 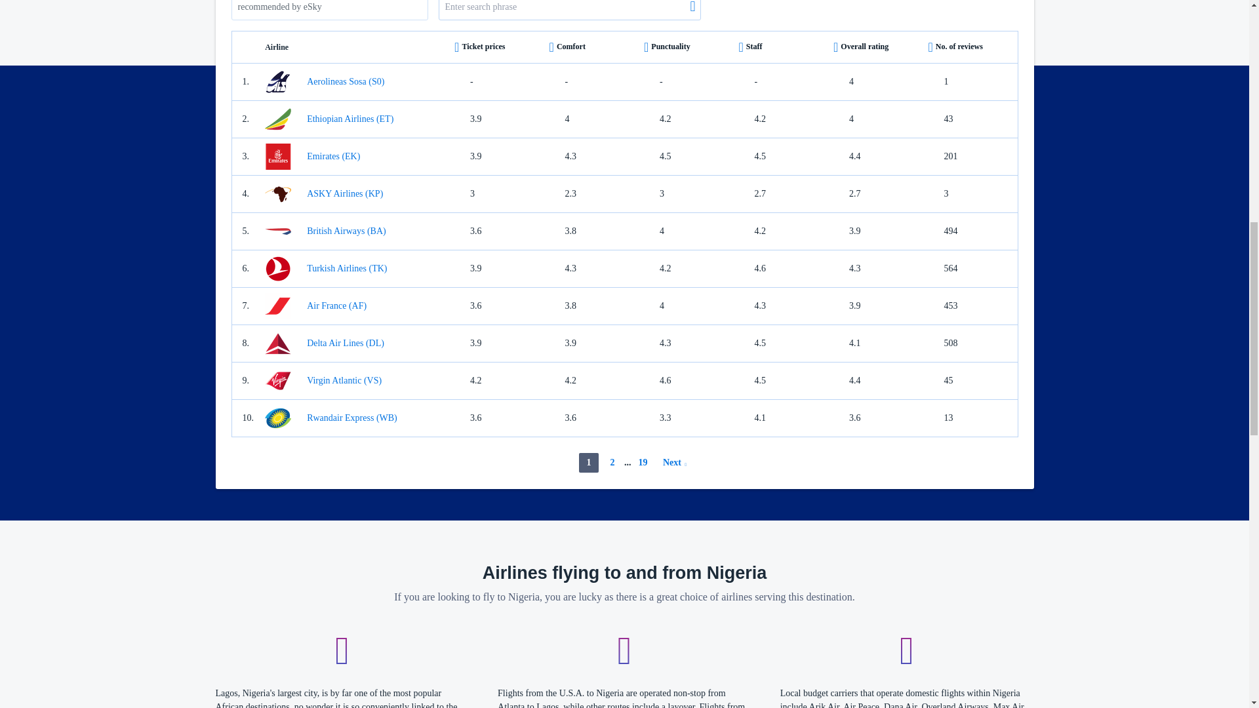 What do you see at coordinates (970, 47) in the screenshot?
I see `No. of reviews` at bounding box center [970, 47].